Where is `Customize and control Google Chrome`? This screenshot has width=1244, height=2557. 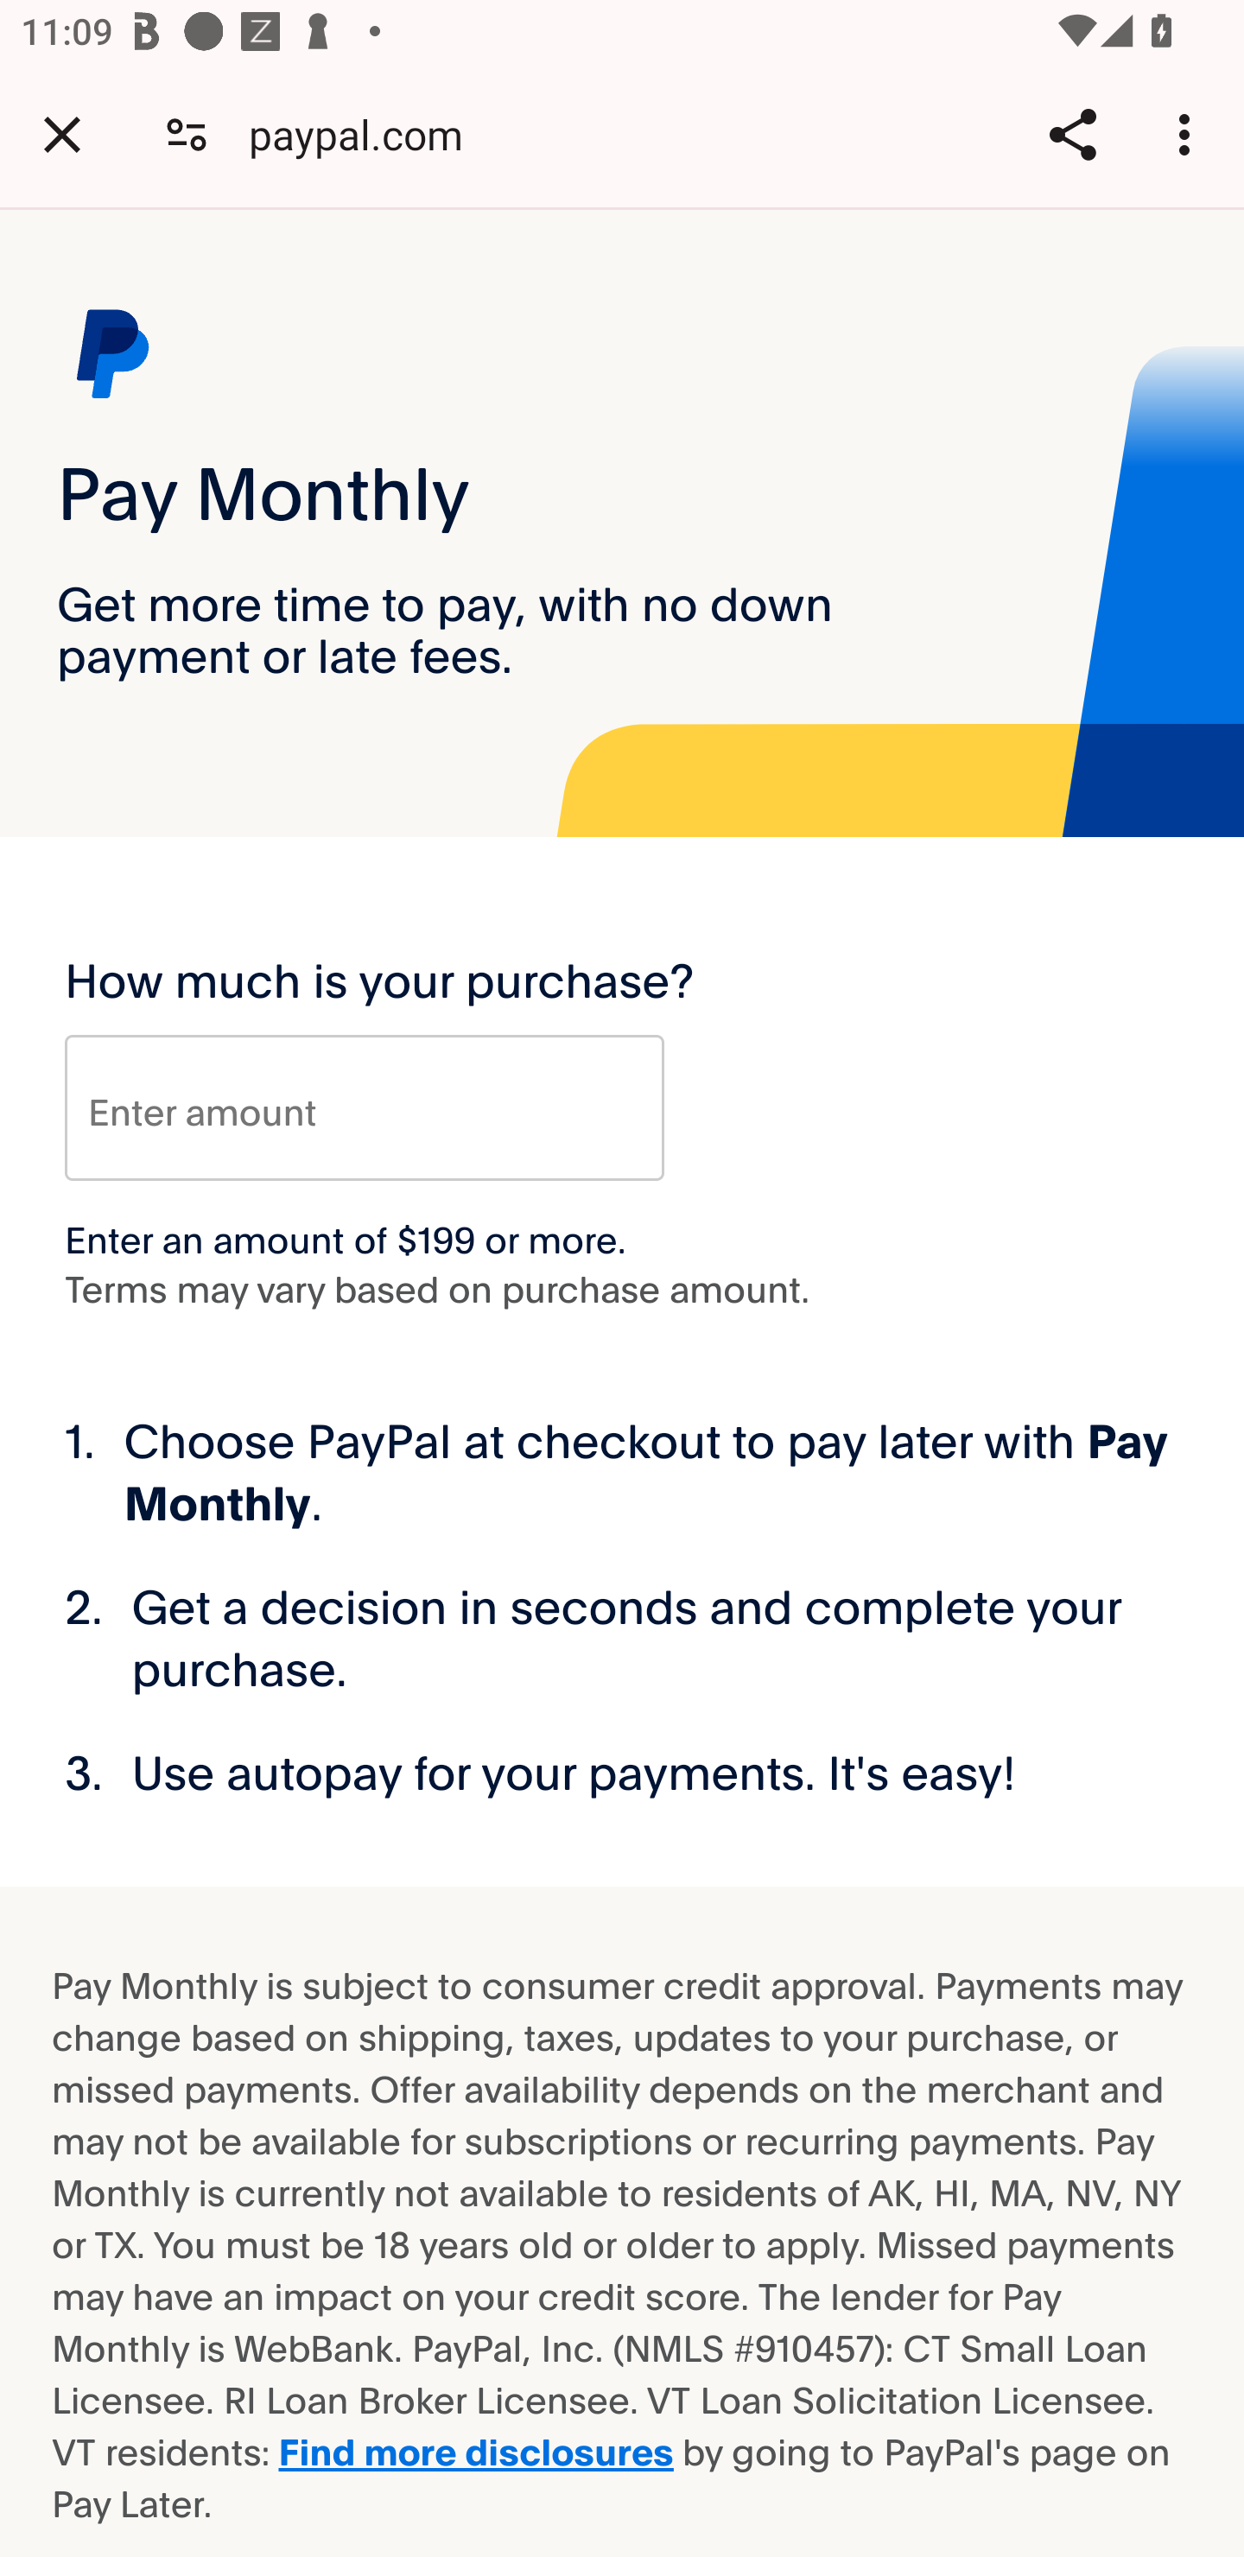 Customize and control Google Chrome is located at coordinates (1189, 134).